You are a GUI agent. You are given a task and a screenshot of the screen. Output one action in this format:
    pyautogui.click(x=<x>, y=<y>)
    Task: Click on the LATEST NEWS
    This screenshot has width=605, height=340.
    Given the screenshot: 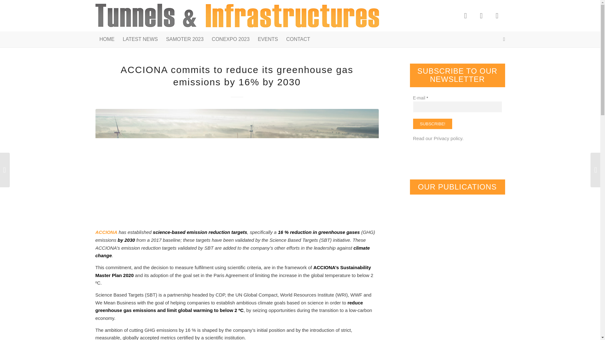 What is the action you would take?
    pyautogui.click(x=140, y=39)
    